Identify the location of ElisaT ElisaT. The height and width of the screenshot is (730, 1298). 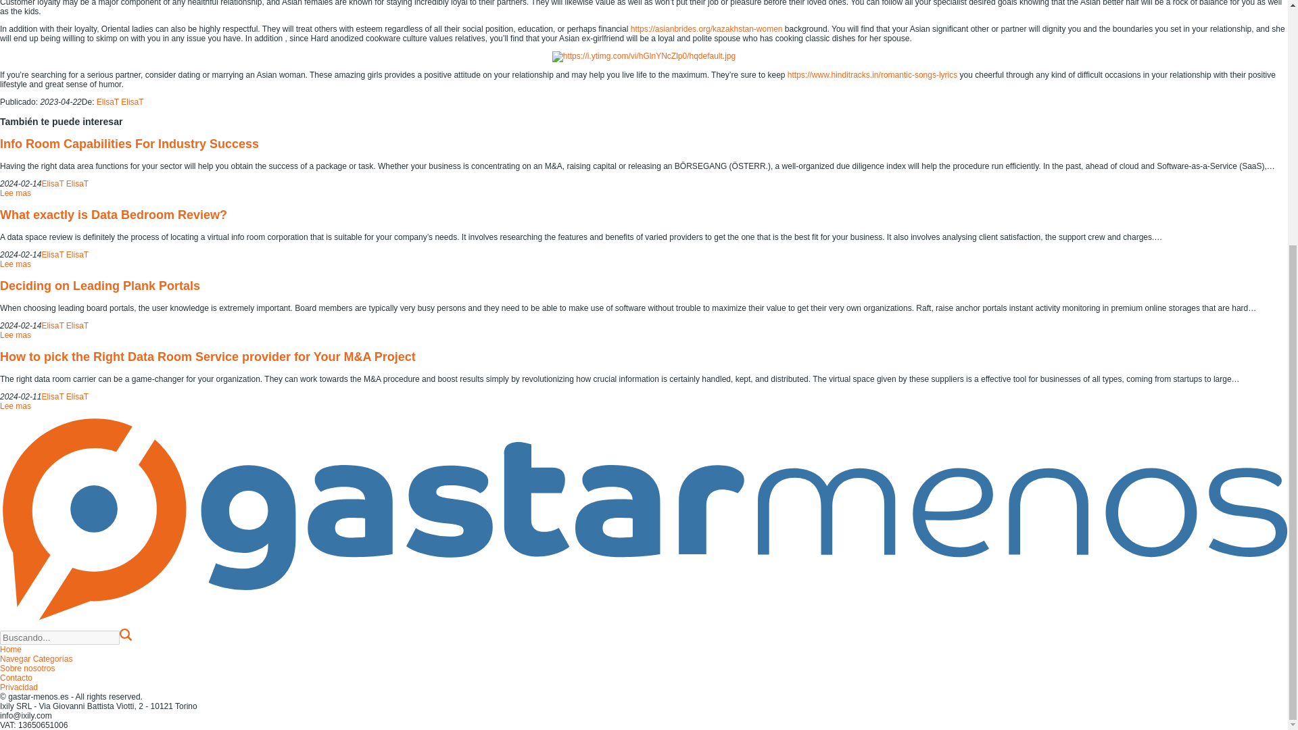
(120, 101).